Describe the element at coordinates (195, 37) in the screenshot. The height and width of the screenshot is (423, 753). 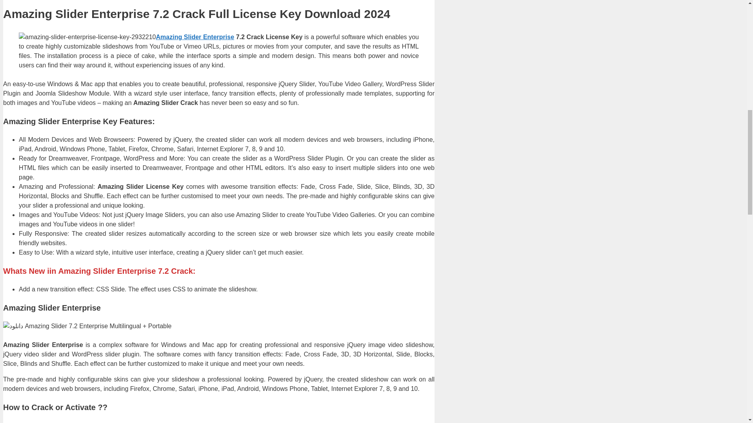
I see `Amazing Slider Enterprise` at that location.